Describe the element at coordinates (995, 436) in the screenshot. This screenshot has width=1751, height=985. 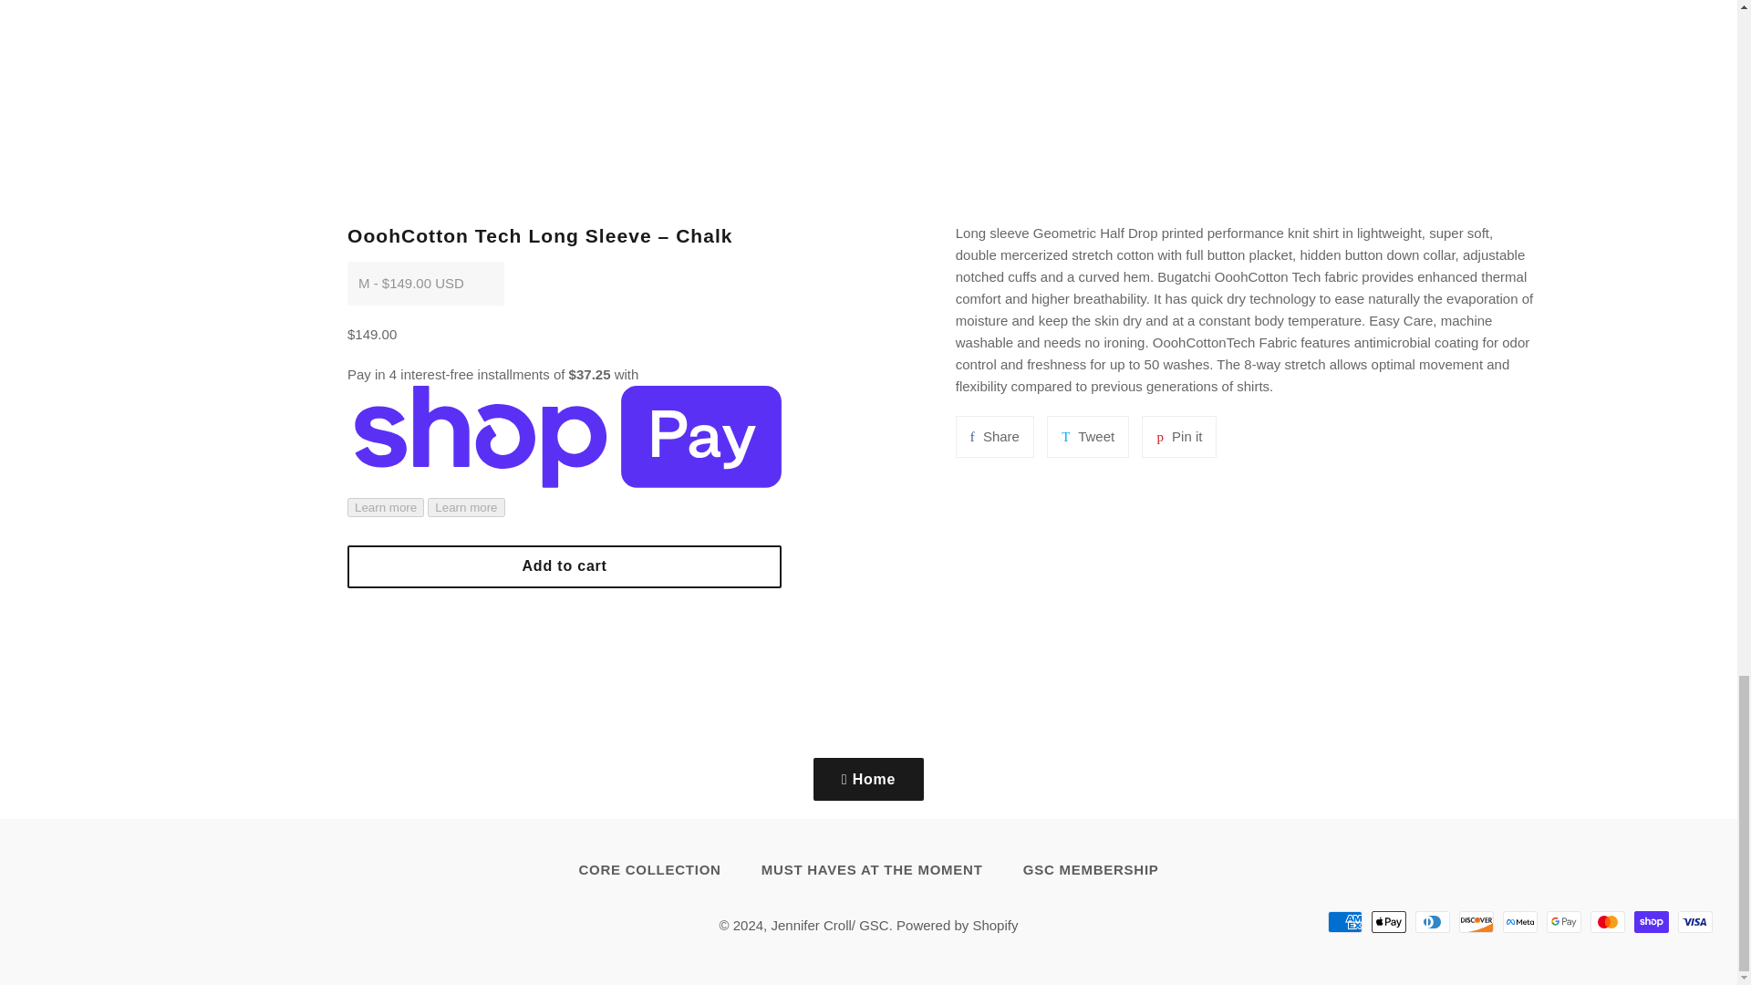
I see `Share on Facebook` at that location.